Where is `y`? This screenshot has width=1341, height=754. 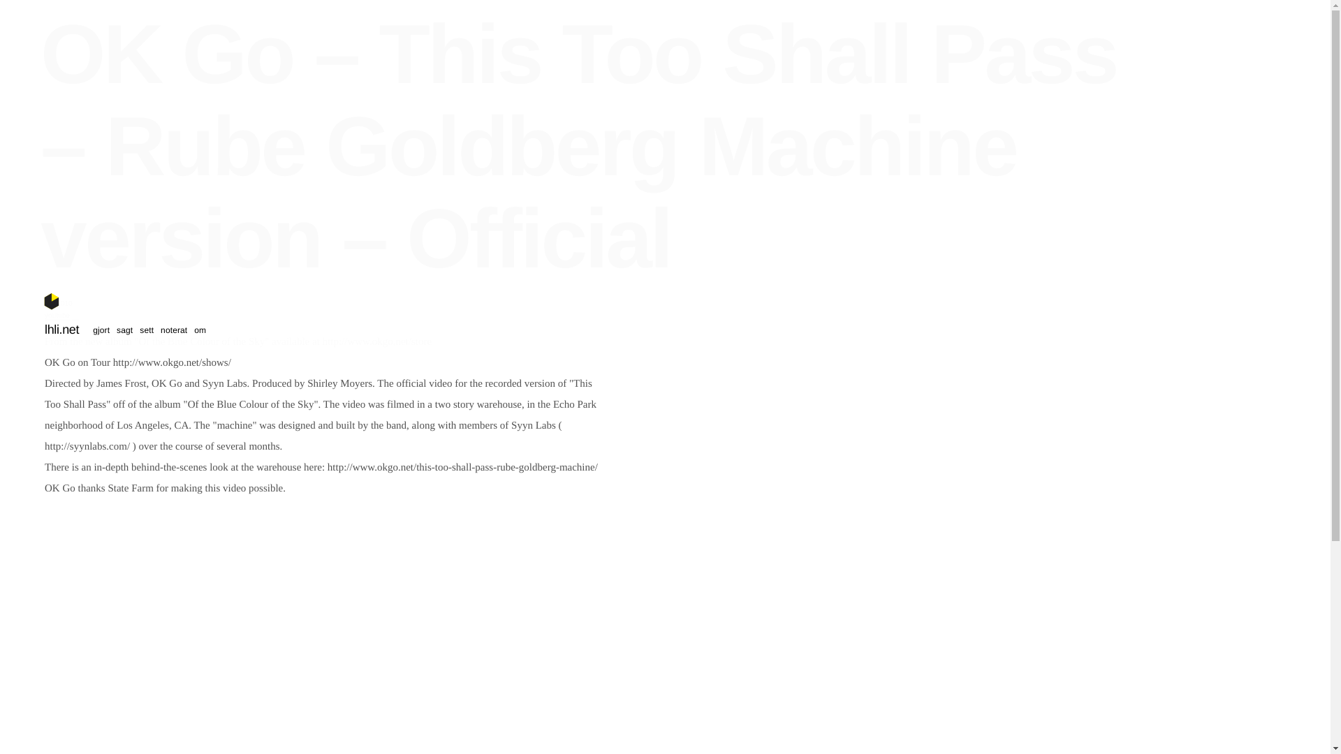 y is located at coordinates (362, 330).